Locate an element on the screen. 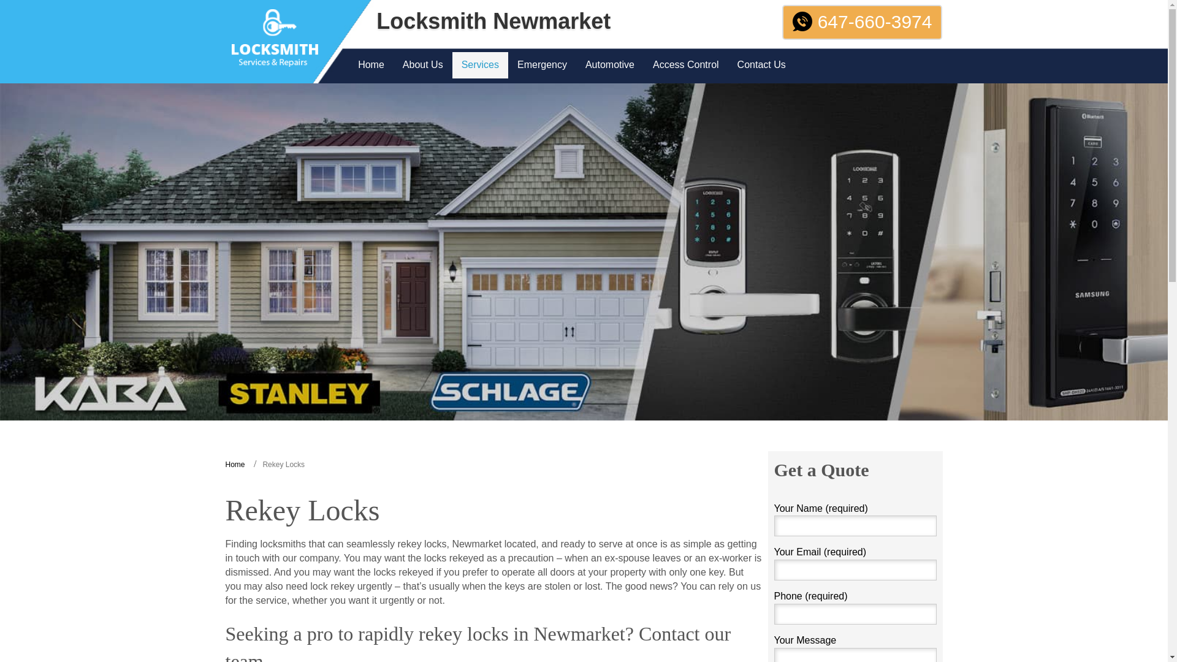  Emergency is located at coordinates (542, 65).